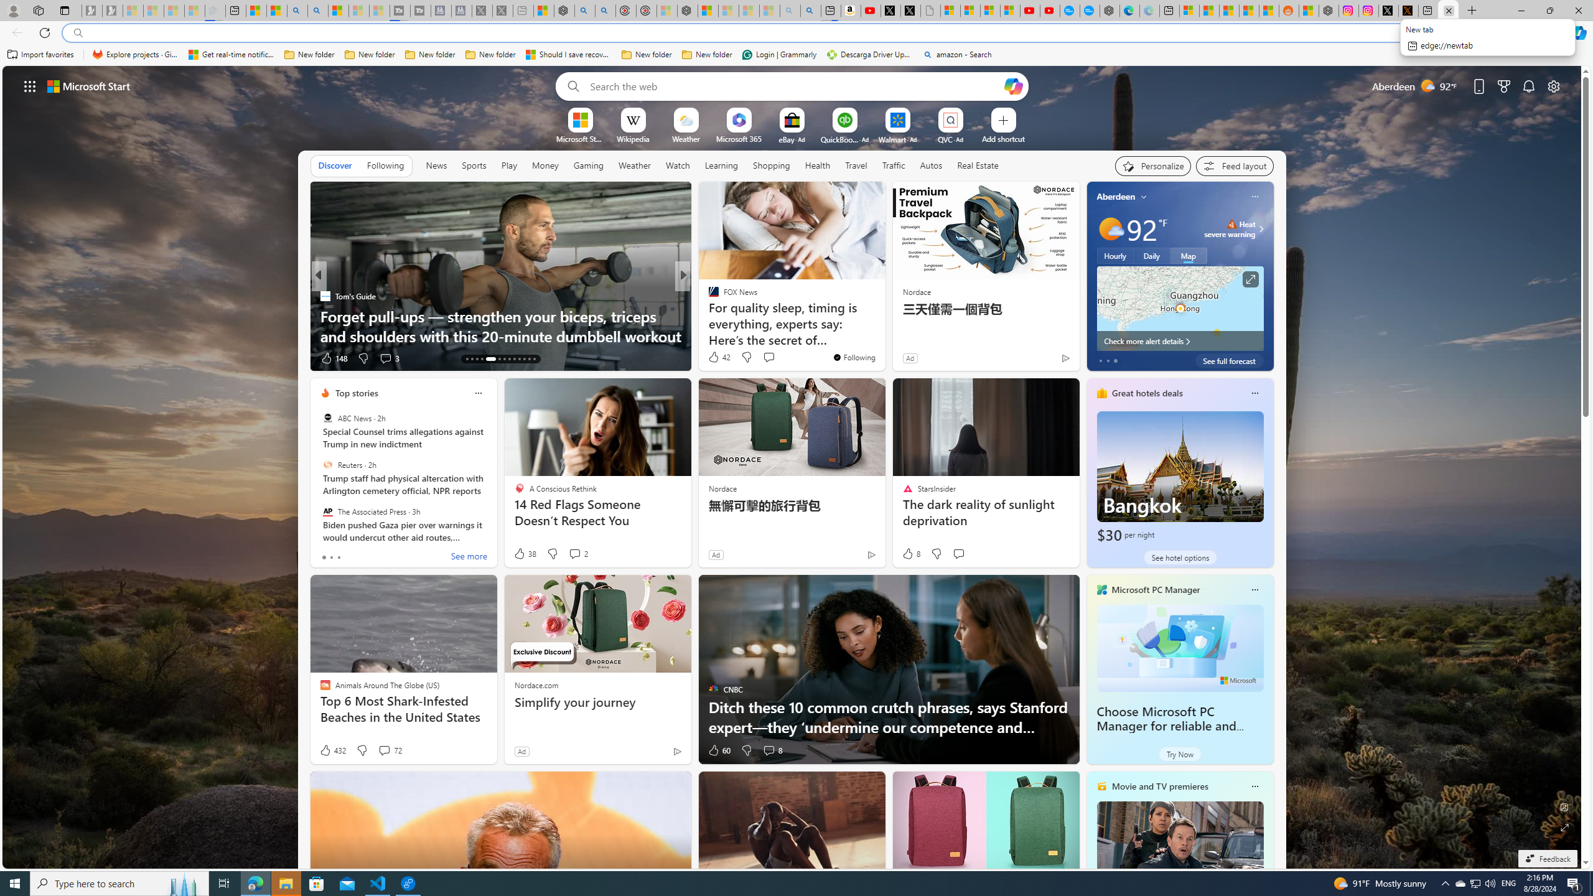  I want to click on AccuWeather, so click(708, 296).